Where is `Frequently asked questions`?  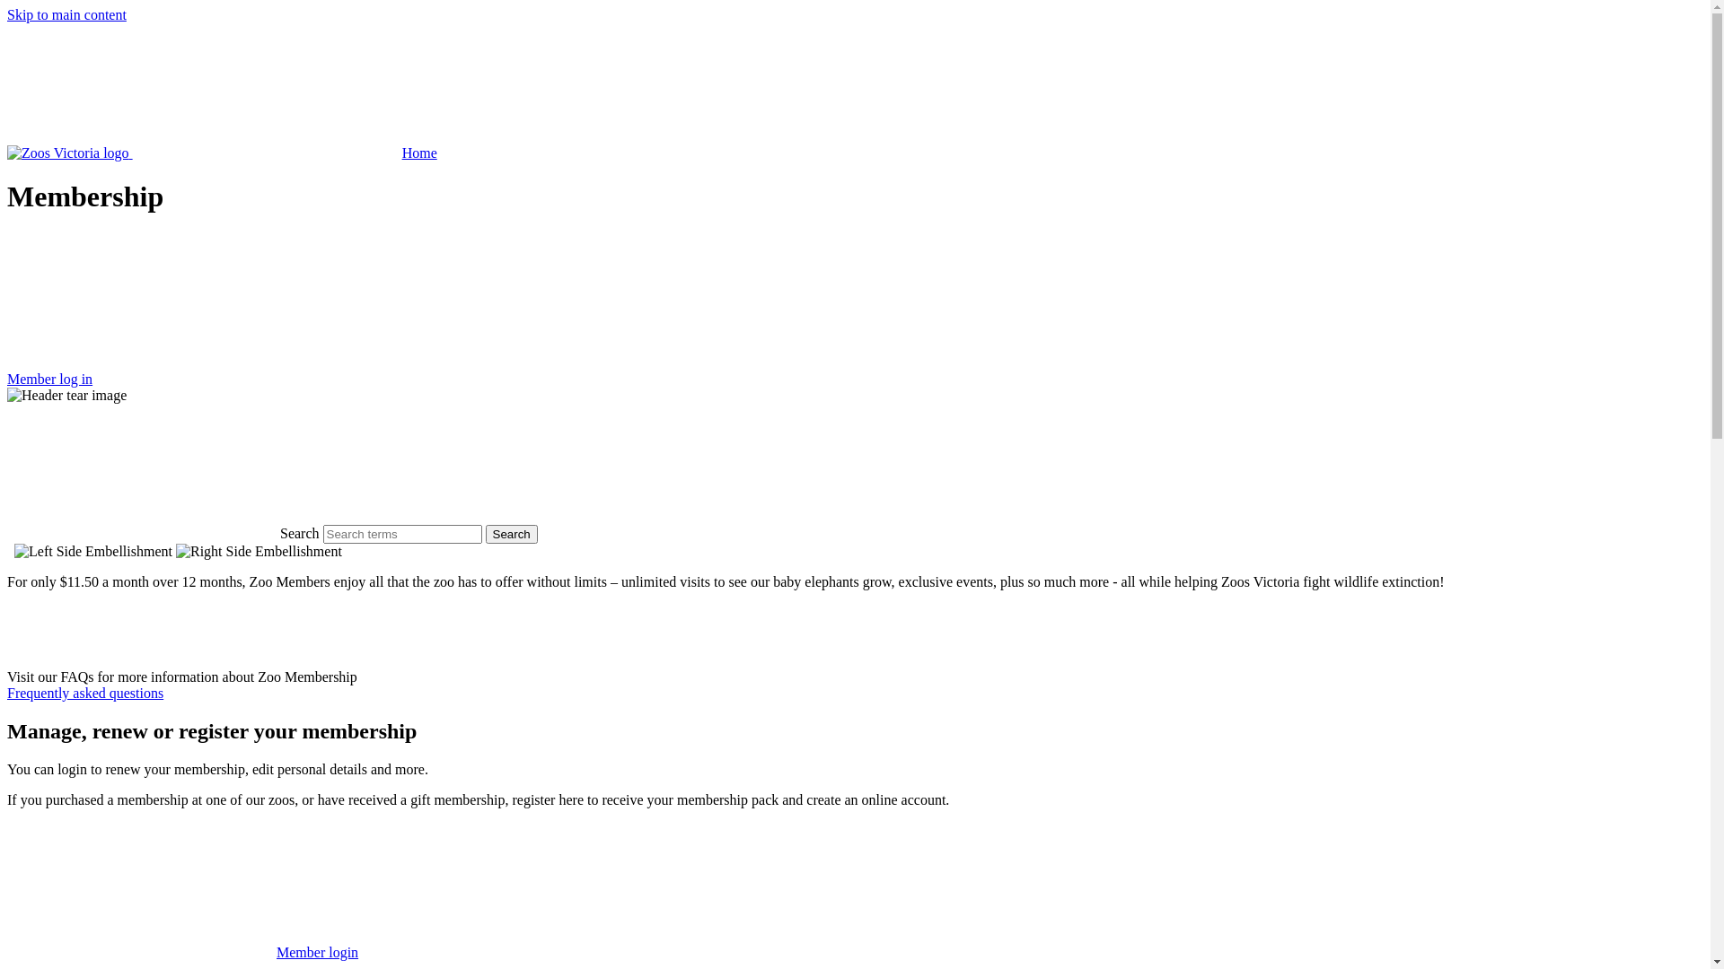 Frequently asked questions is located at coordinates (85, 693).